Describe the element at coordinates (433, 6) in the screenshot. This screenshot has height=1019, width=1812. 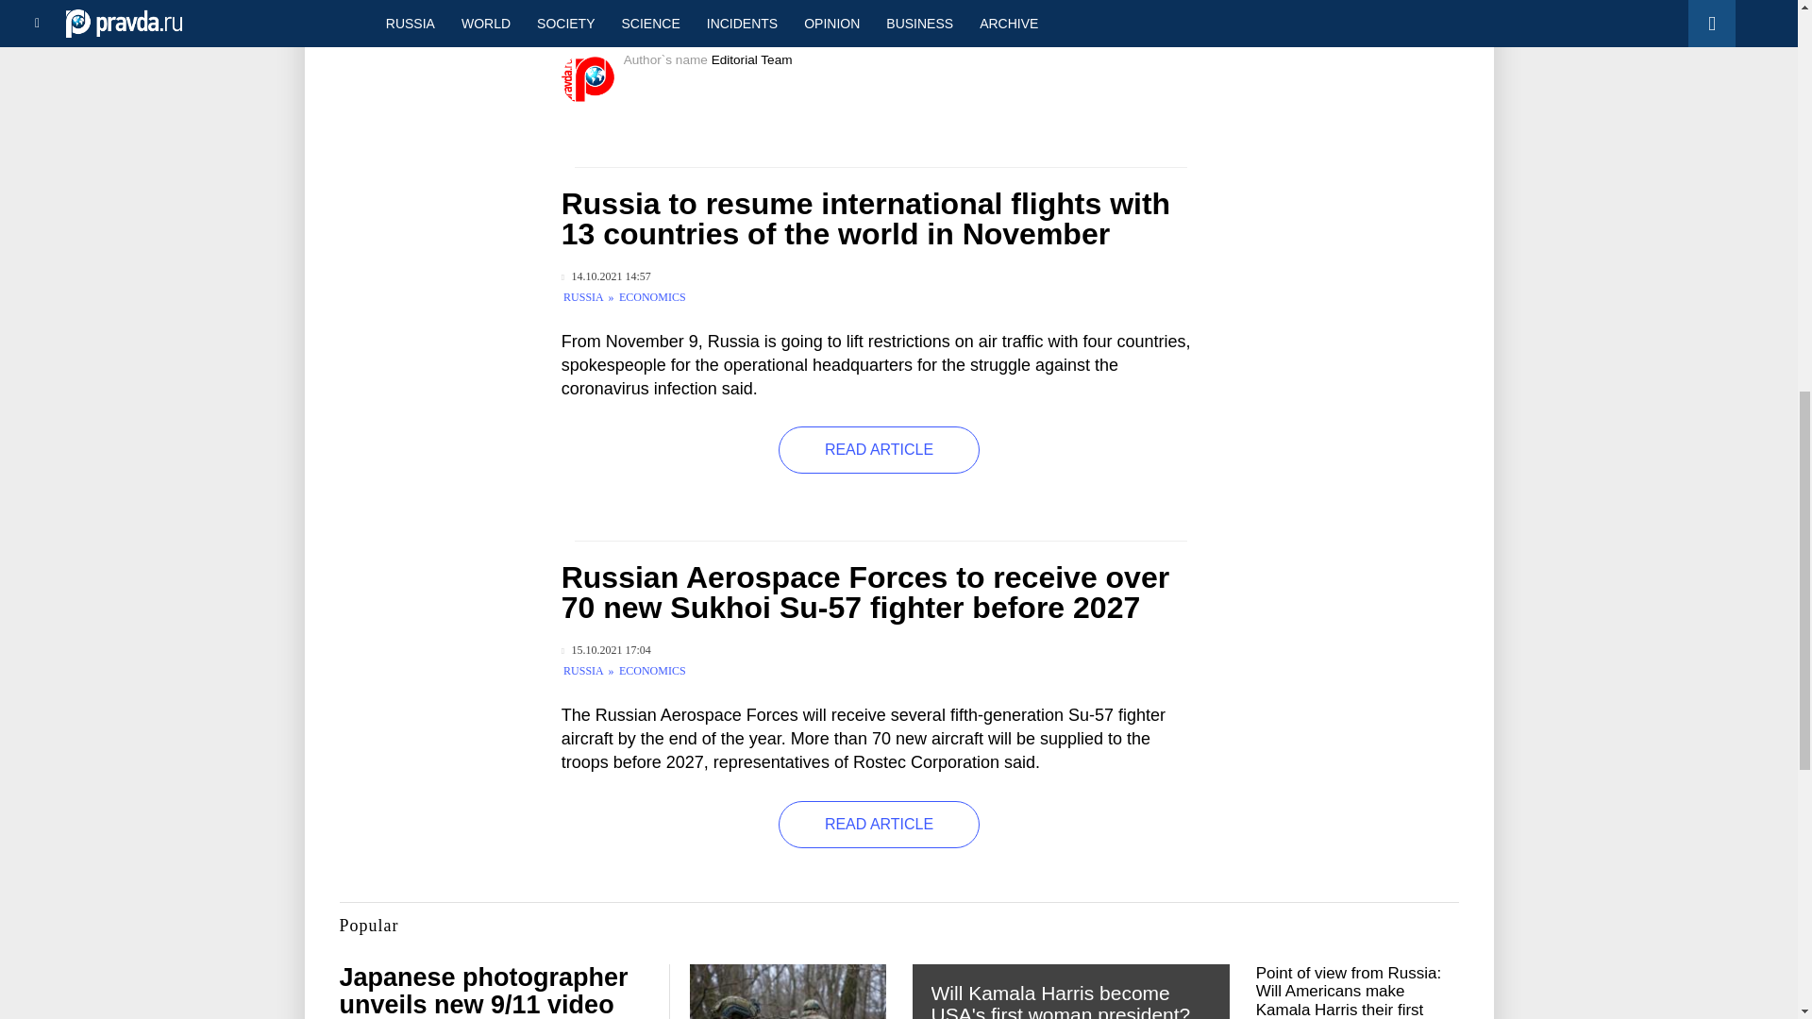
I see `Ukraine loses another Abrams tank in special operation zone` at that location.